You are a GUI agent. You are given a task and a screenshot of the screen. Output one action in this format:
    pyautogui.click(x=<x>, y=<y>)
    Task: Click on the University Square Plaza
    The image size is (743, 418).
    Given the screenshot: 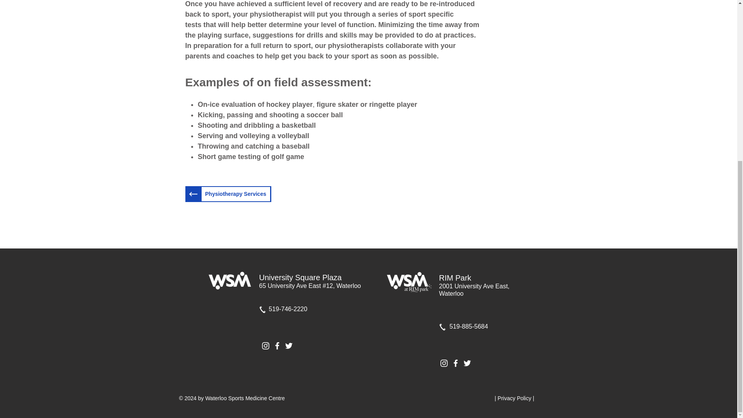 What is the action you would take?
    pyautogui.click(x=300, y=277)
    